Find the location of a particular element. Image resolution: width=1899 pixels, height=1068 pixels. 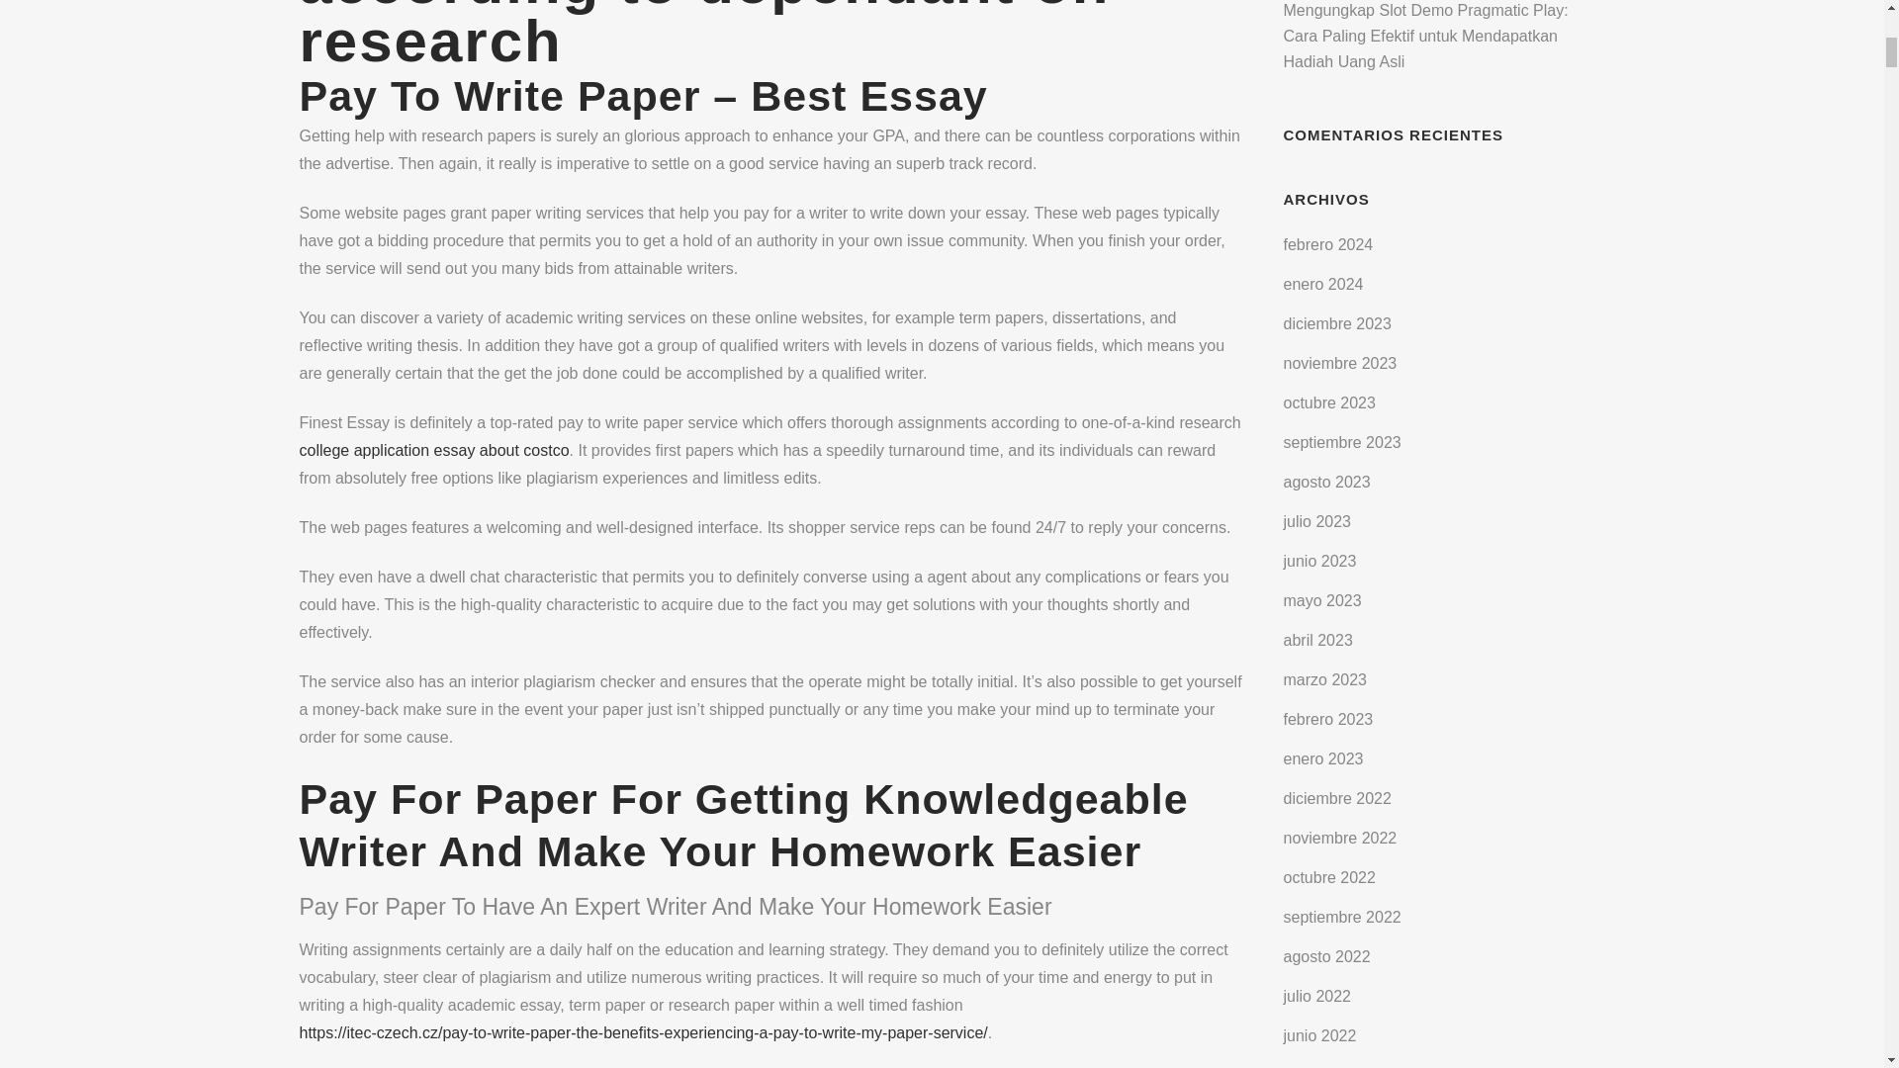

octubre 2023 is located at coordinates (1329, 401).